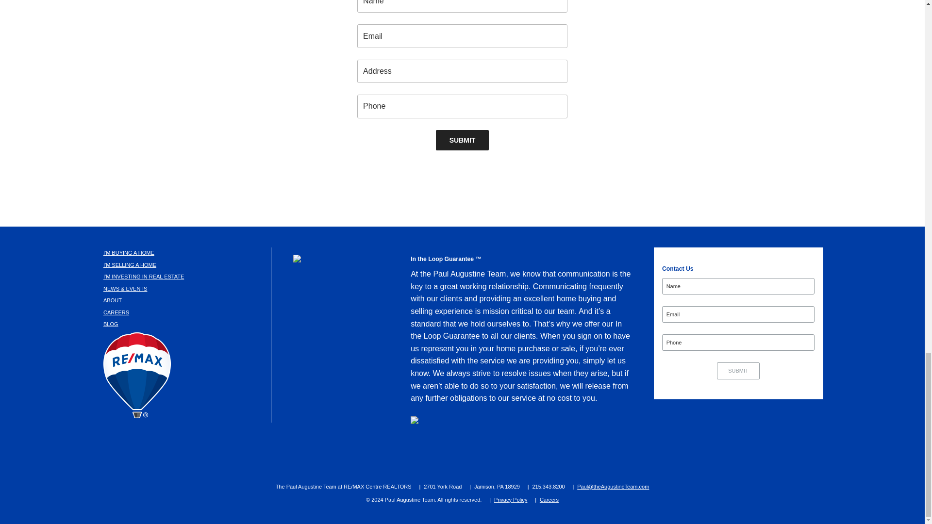  I want to click on I'M INVESTING IN REAL ESTATE, so click(144, 276).